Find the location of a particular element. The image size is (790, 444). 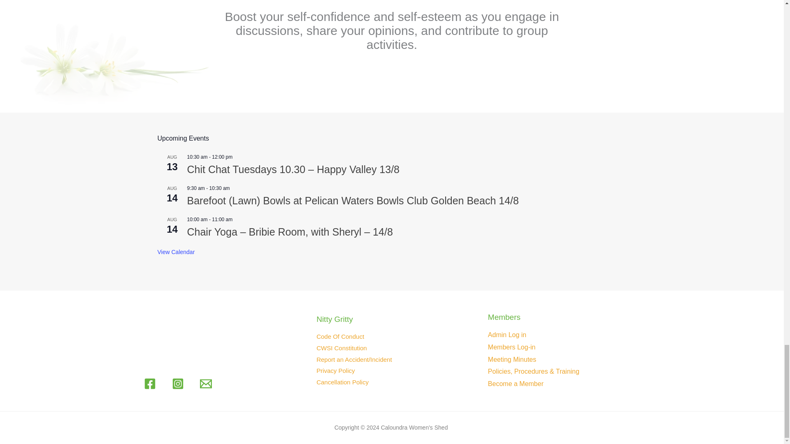

Members Log-in is located at coordinates (512, 347).